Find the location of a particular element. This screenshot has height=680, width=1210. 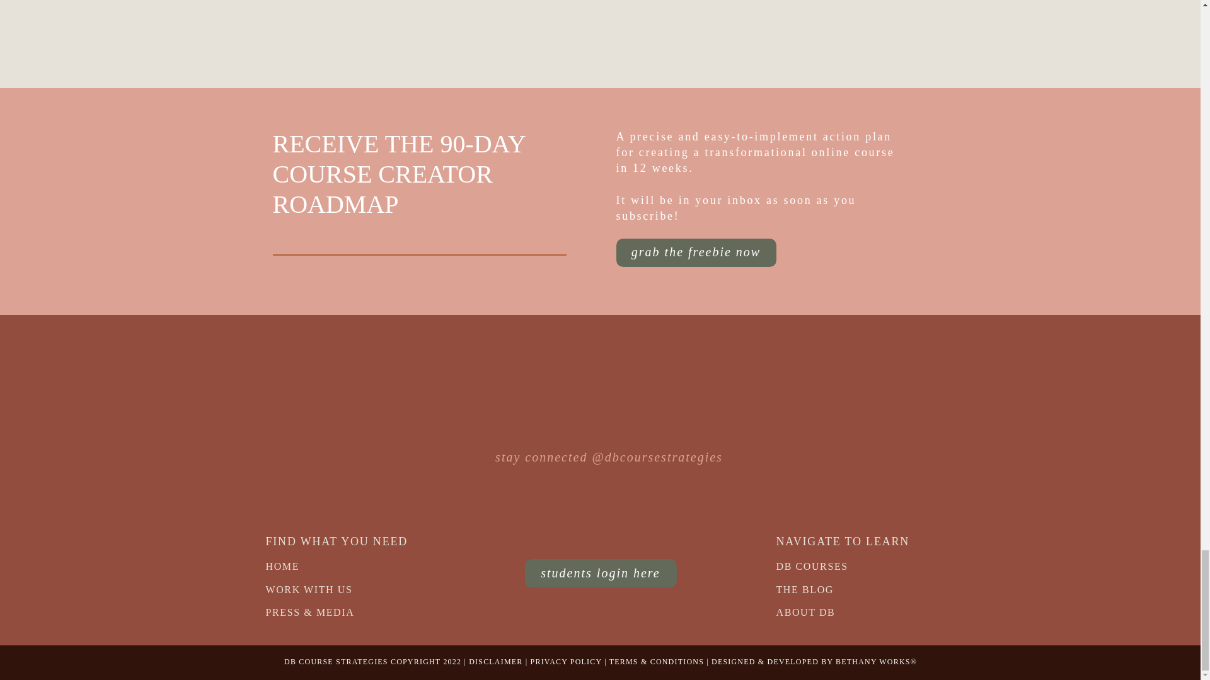

WORK WITH US  is located at coordinates (325, 588).